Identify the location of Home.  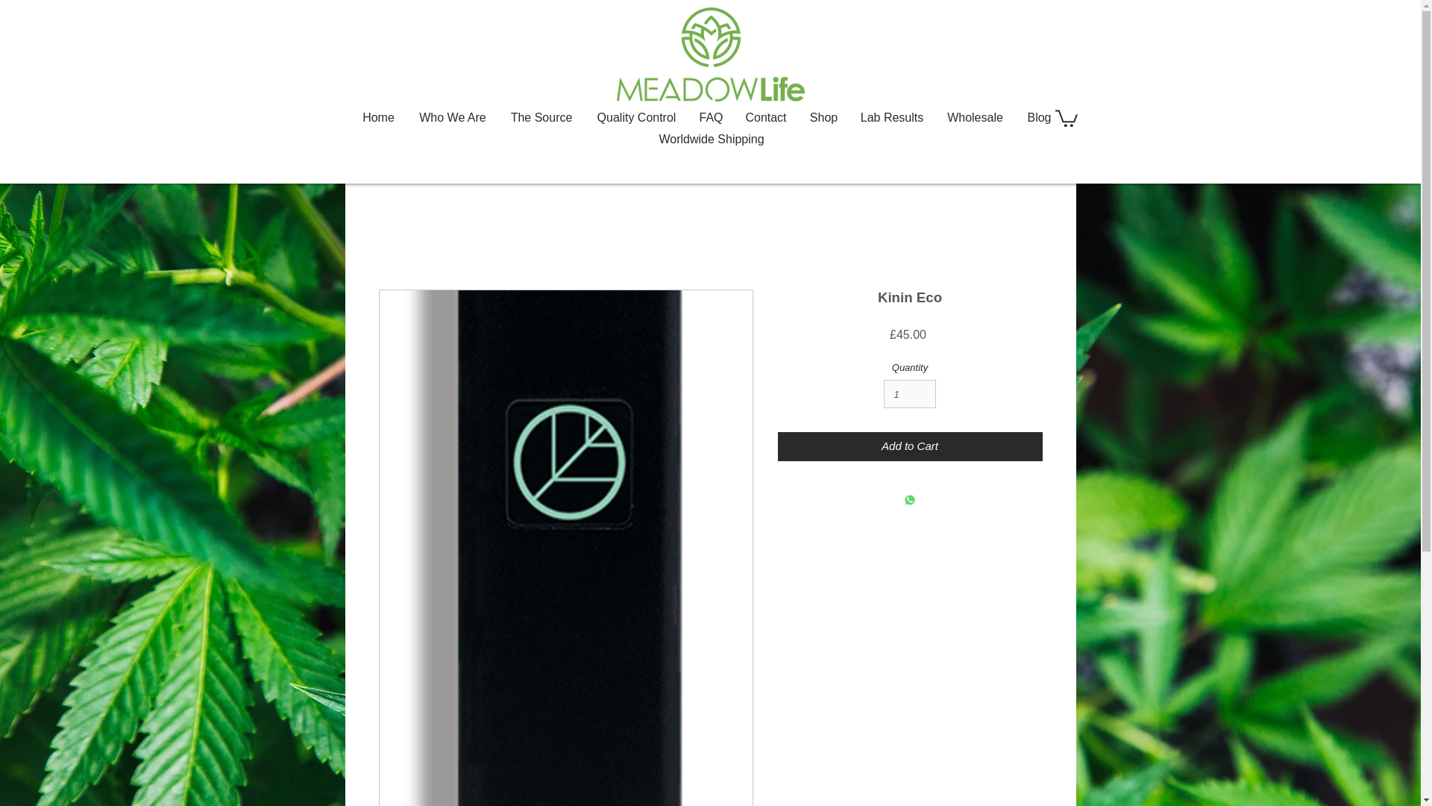
(379, 116).